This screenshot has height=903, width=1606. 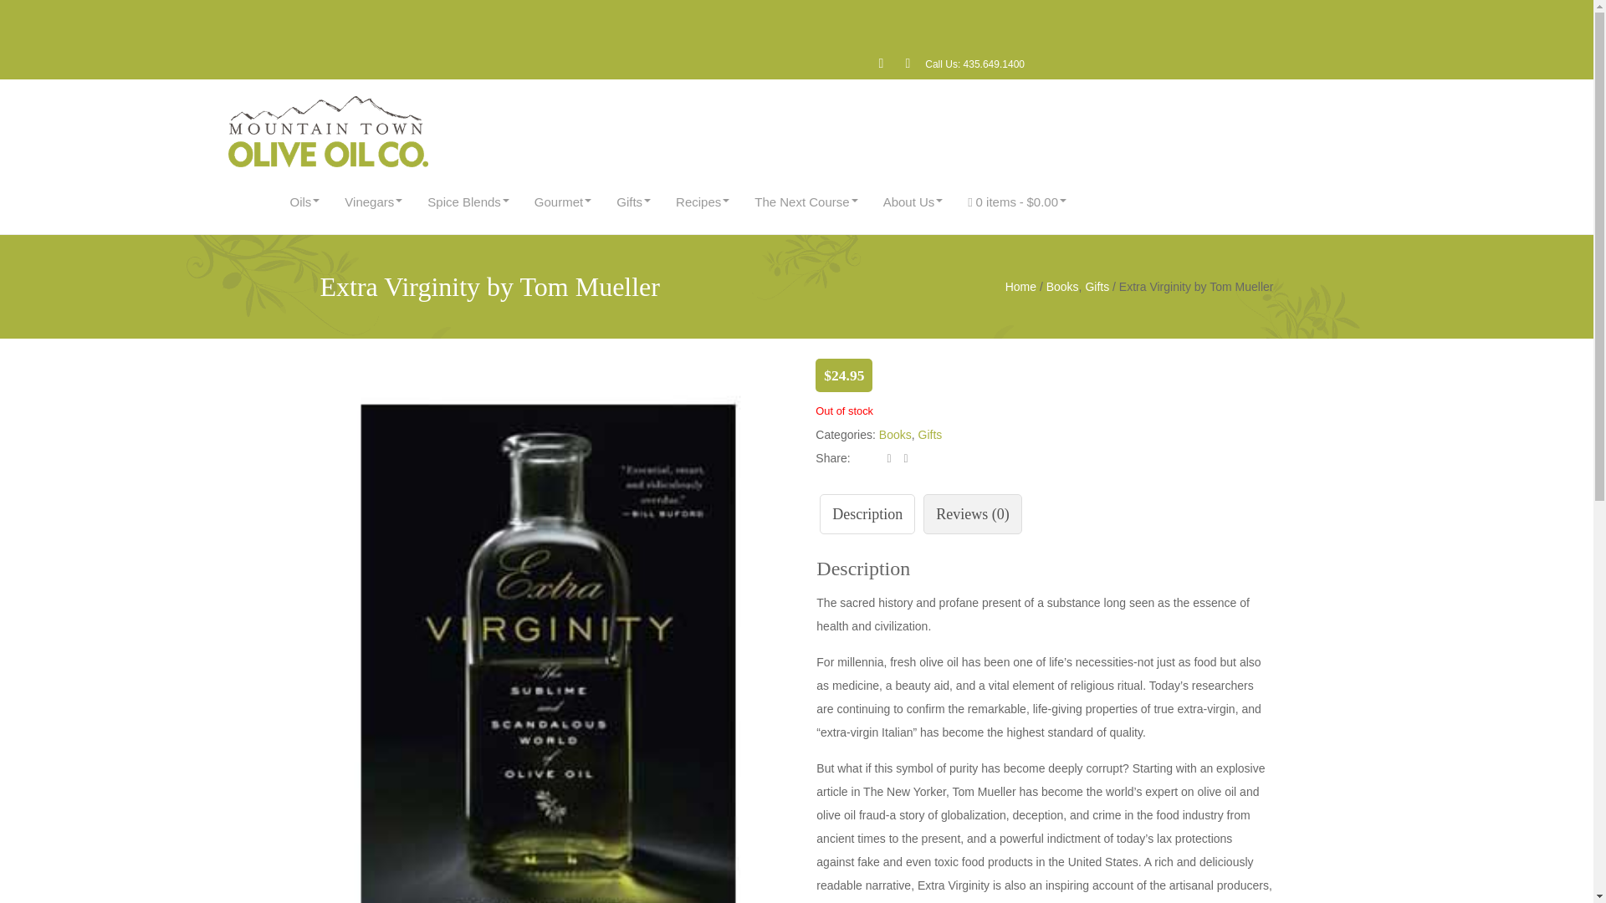 I want to click on Oils, so click(x=301, y=202).